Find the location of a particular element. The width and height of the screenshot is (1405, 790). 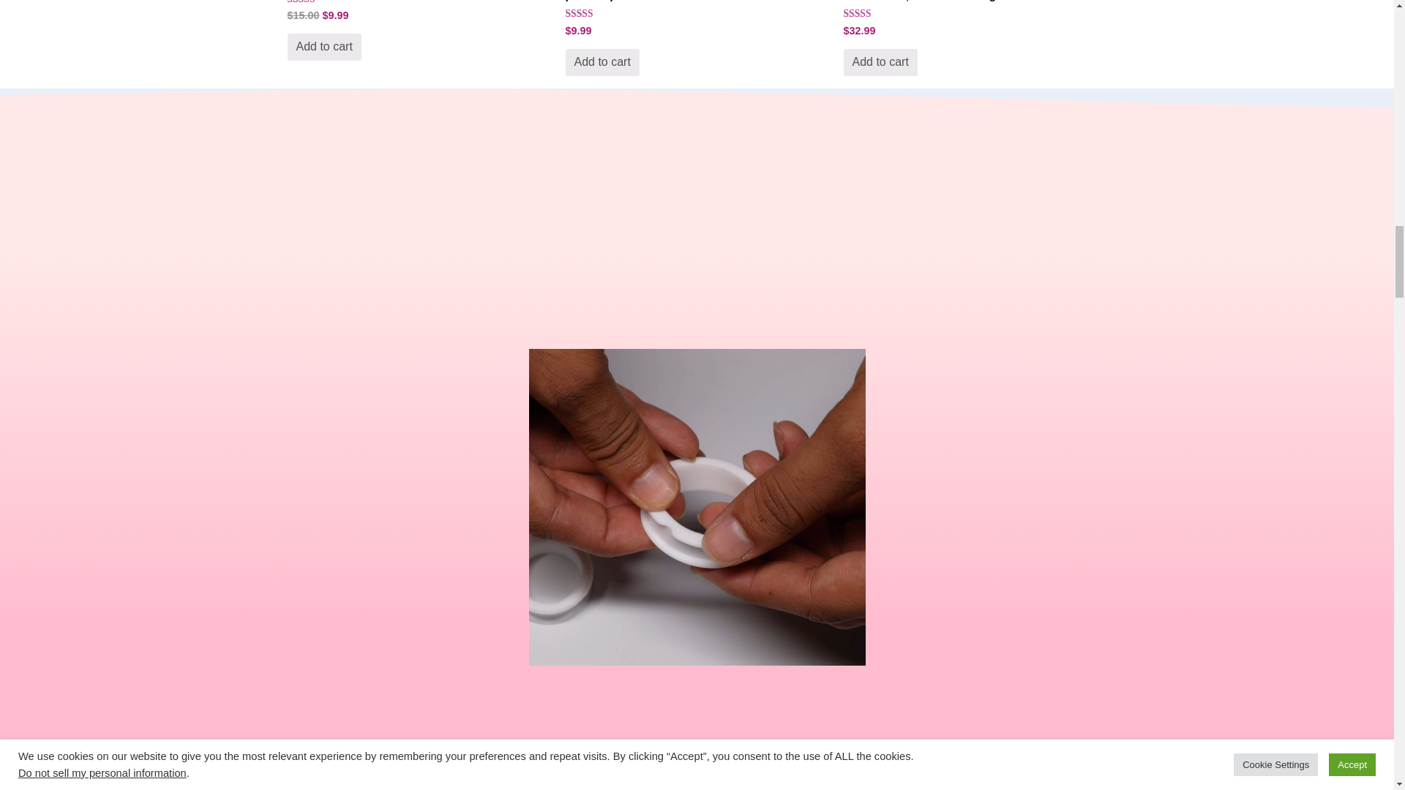

Phimosis Ring In Hand - Treatphimosis.com is located at coordinates (697, 506).